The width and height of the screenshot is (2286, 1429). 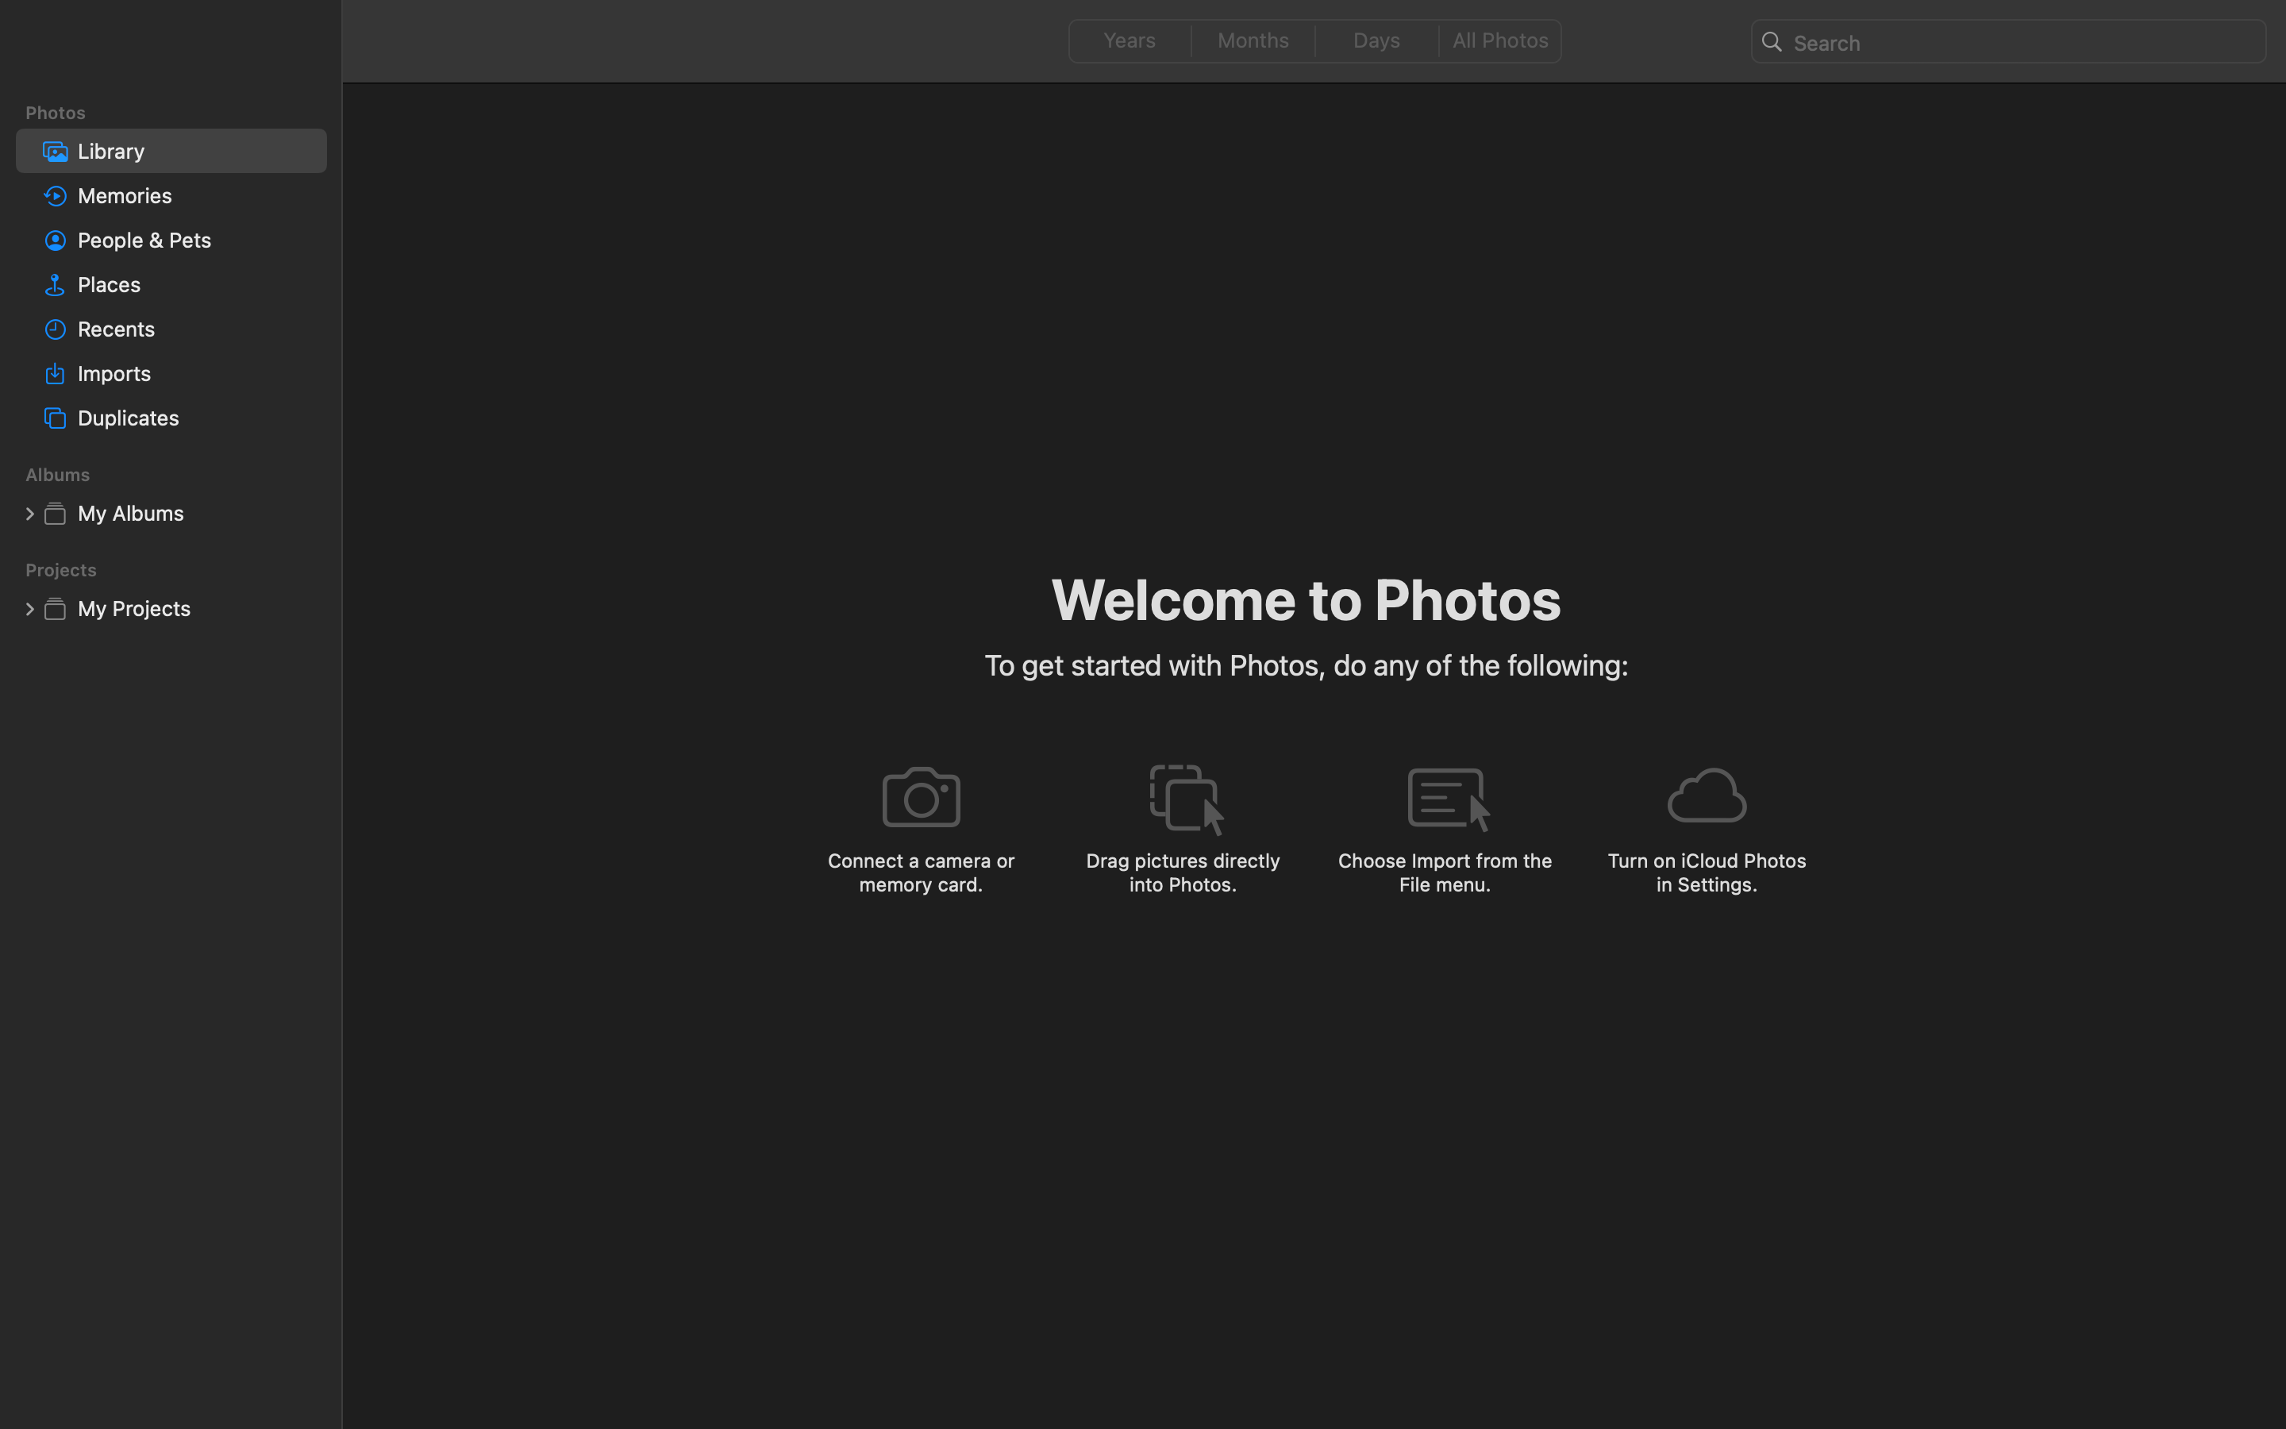 I want to click on Places, so click(x=196, y=284).